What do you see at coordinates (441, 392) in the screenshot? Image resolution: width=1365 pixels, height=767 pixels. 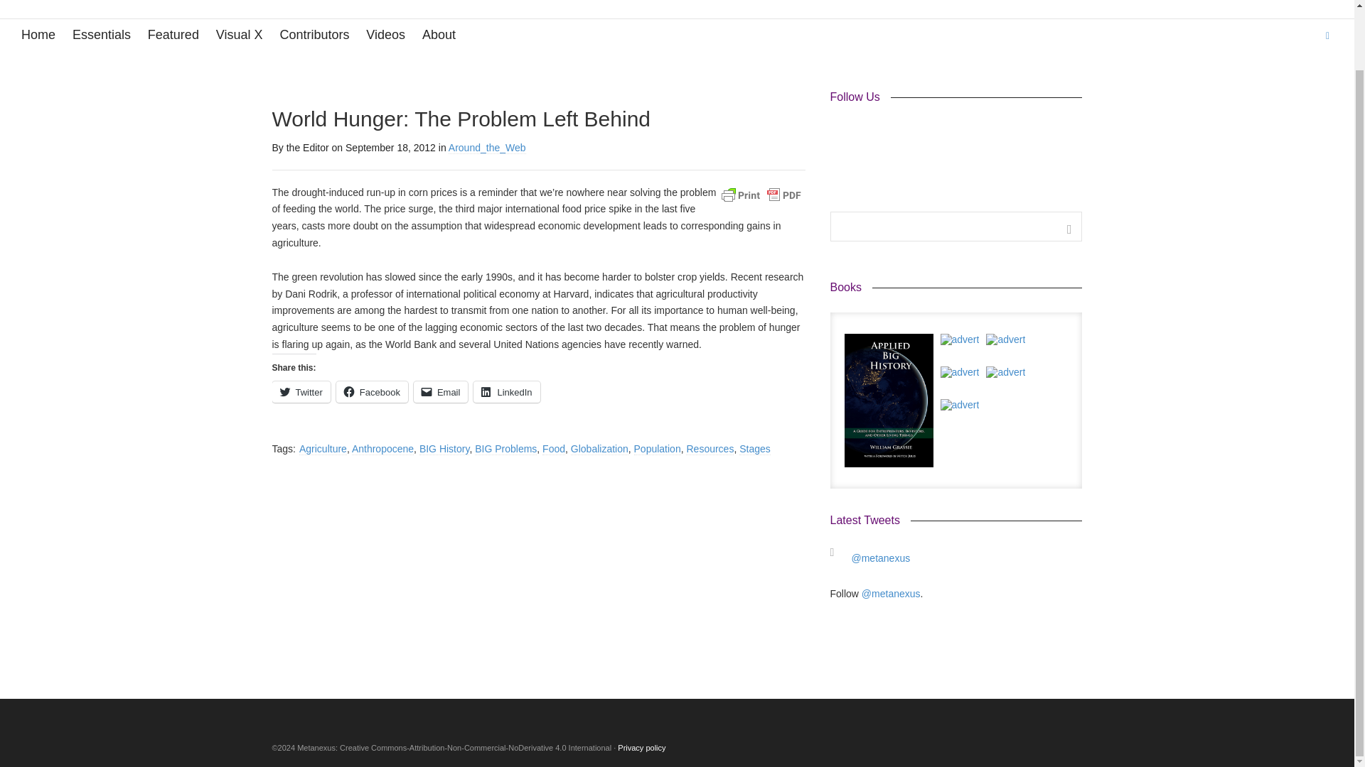 I see `Email` at bounding box center [441, 392].